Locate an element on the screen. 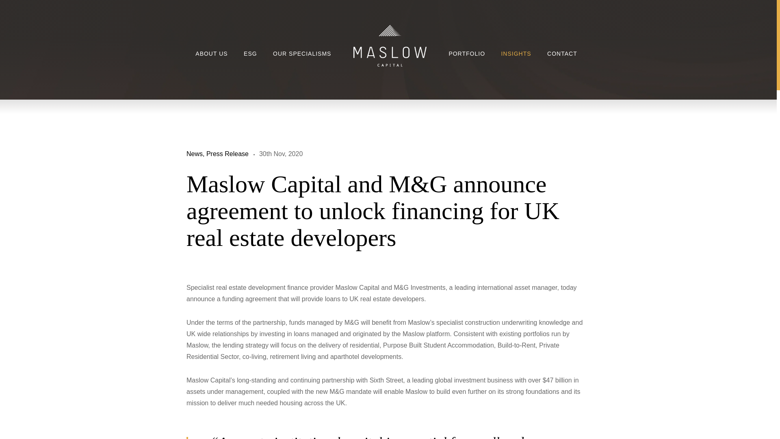 The image size is (780, 439). News, Press Release is located at coordinates (217, 154).